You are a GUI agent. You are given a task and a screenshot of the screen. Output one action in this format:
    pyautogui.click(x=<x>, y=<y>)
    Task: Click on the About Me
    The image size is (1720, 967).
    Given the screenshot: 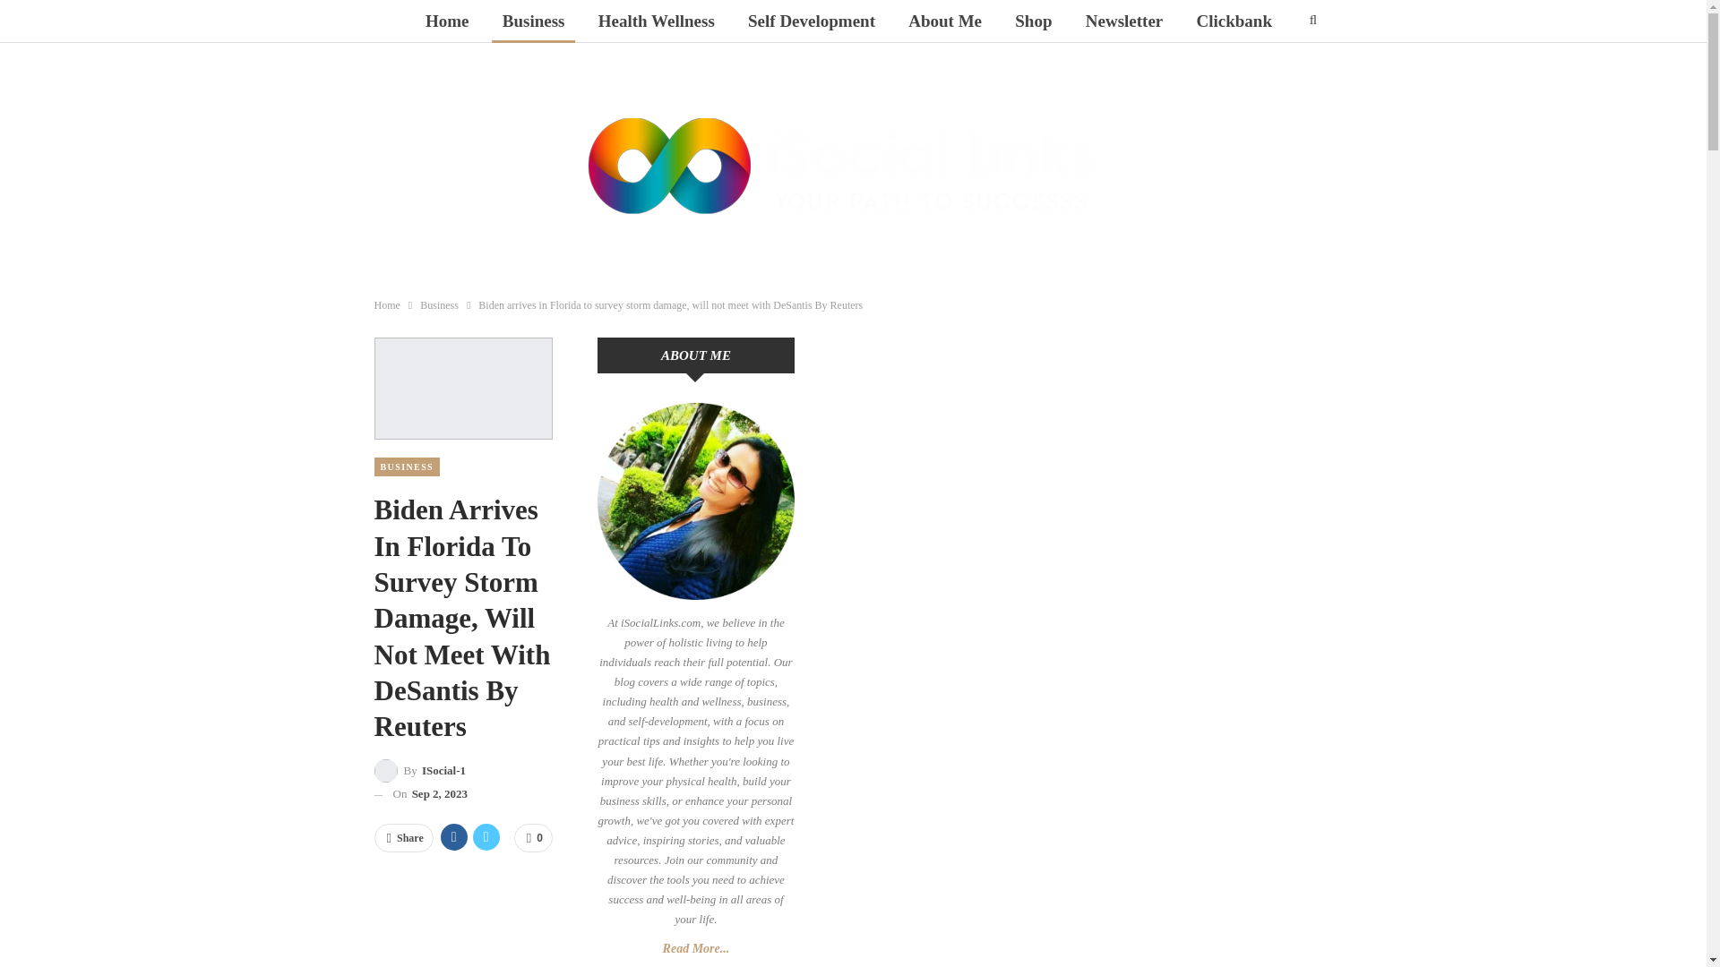 What is the action you would take?
    pyautogui.click(x=944, y=21)
    